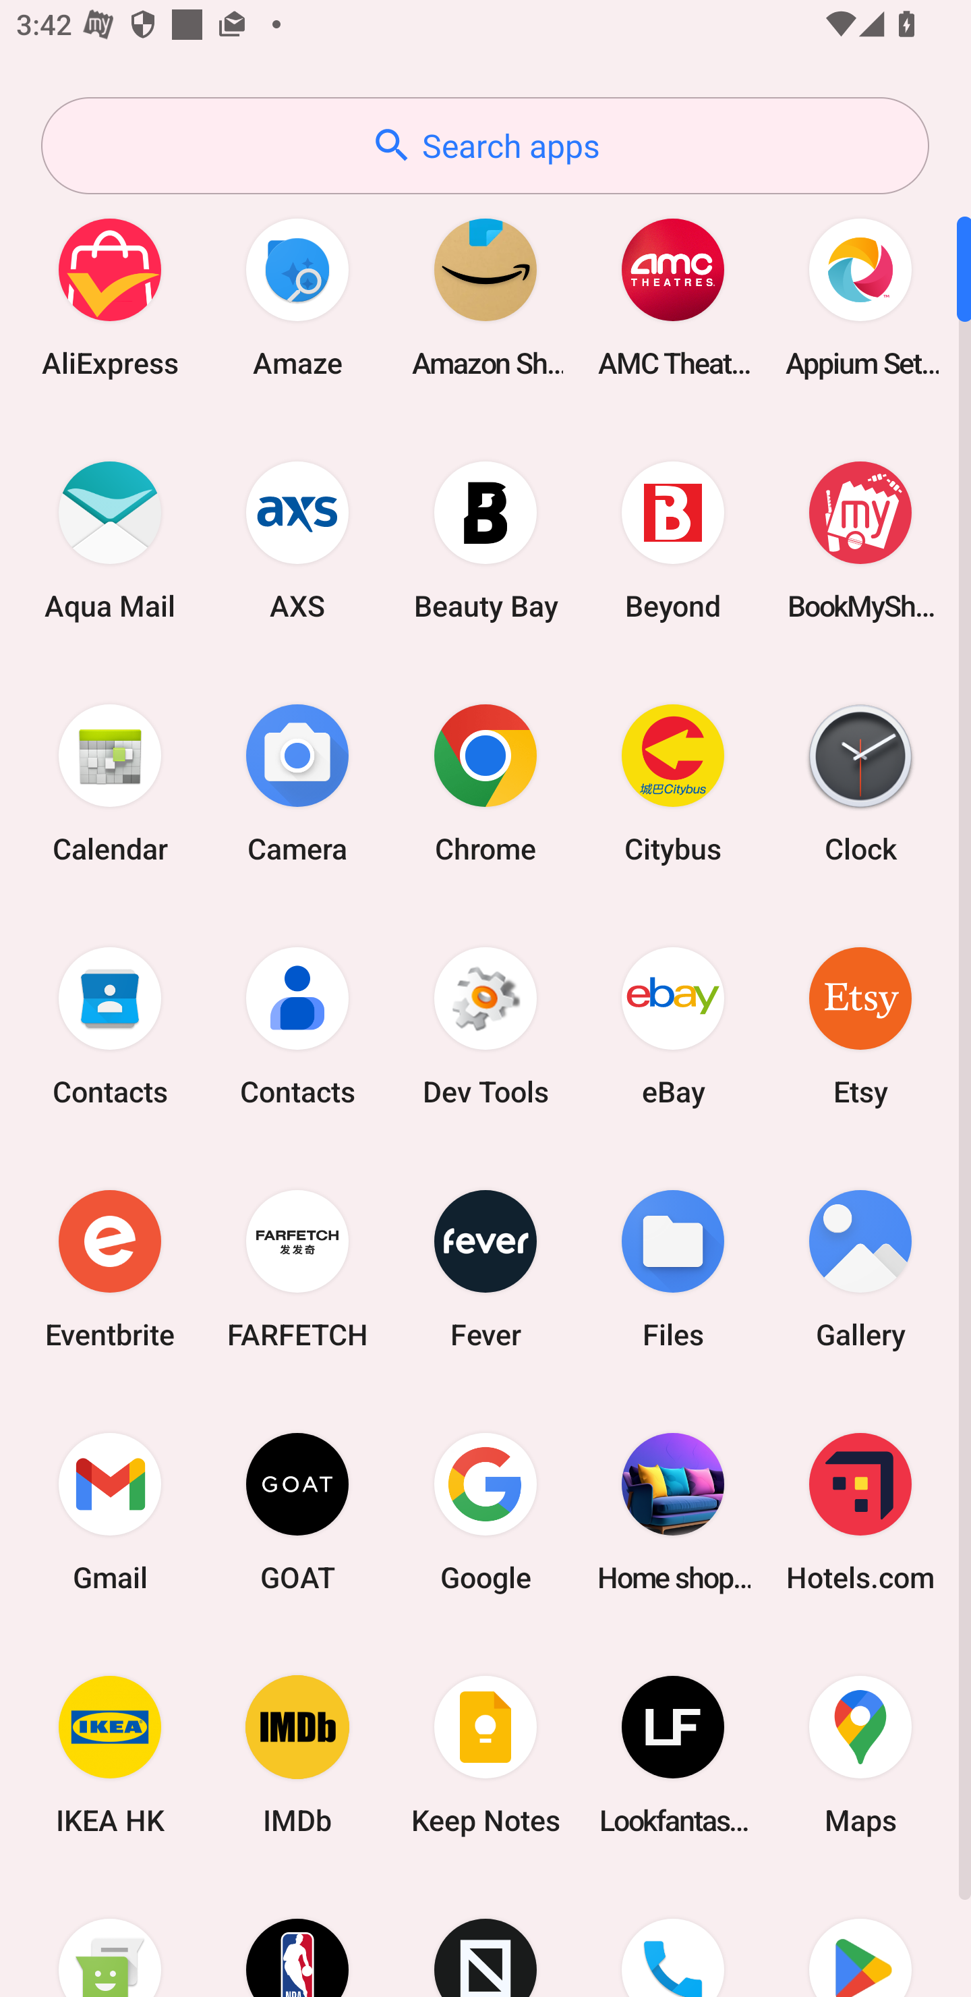 The image size is (971, 1997). Describe the element at coordinates (860, 540) in the screenshot. I see `BookMyShow` at that location.